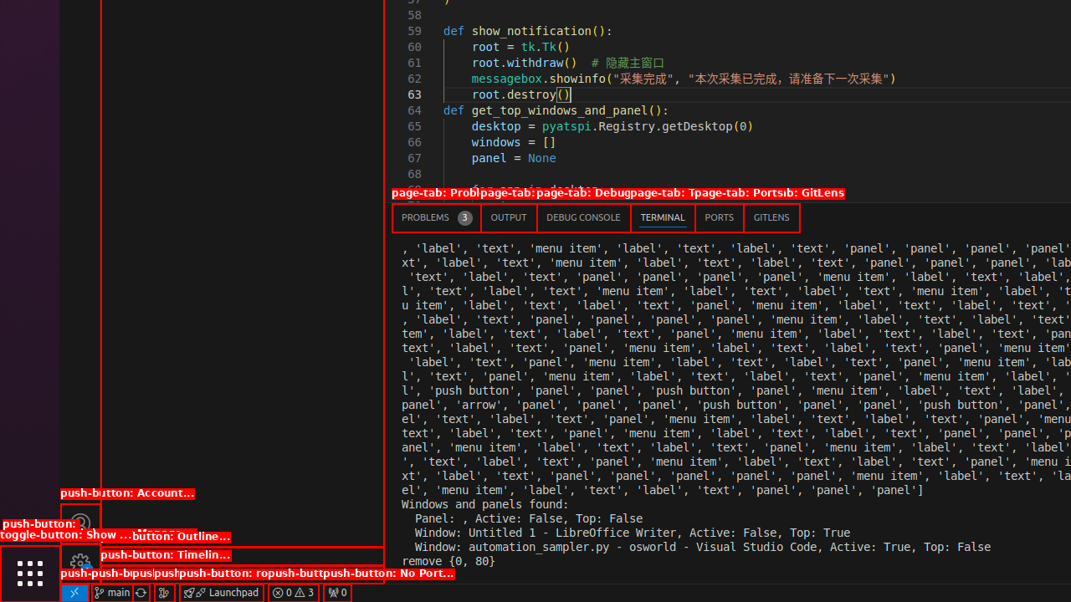 This screenshot has width=1071, height=602. What do you see at coordinates (243, 574) in the screenshot?
I see `Timeline Section` at bounding box center [243, 574].